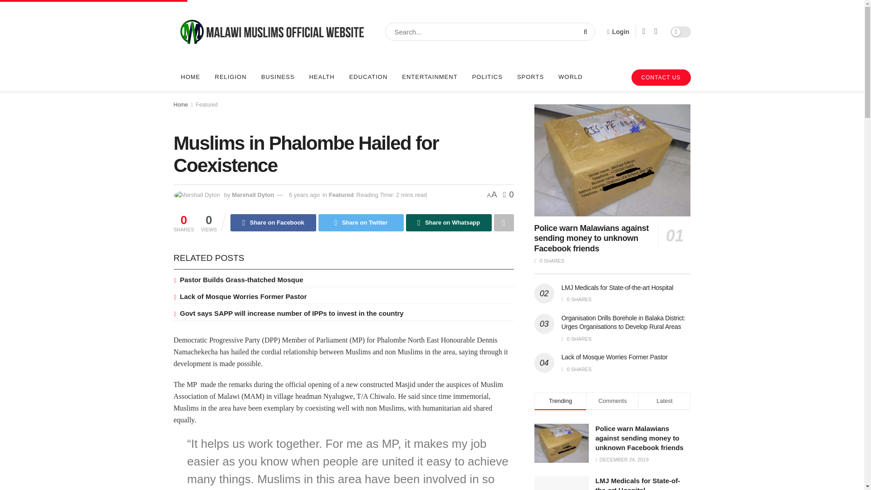 This screenshot has width=871, height=490. Describe the element at coordinates (231, 77) in the screenshot. I see `RELIGION` at that location.